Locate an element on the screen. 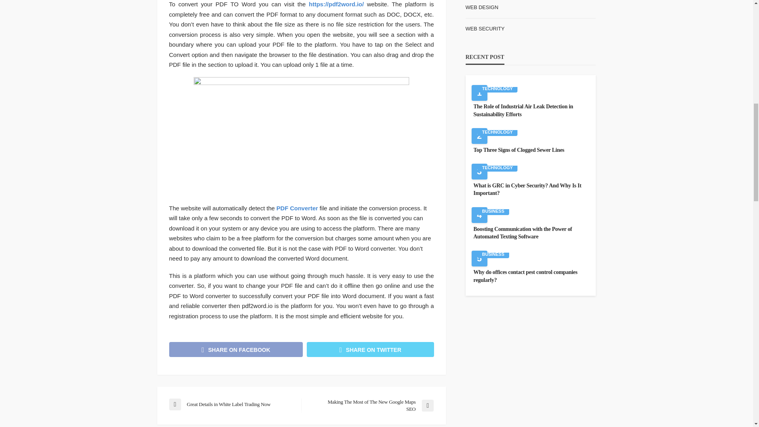 Image resolution: width=759 pixels, height=427 pixels. Making The Most of The New Google Maps SEO is located at coordinates (371, 406).